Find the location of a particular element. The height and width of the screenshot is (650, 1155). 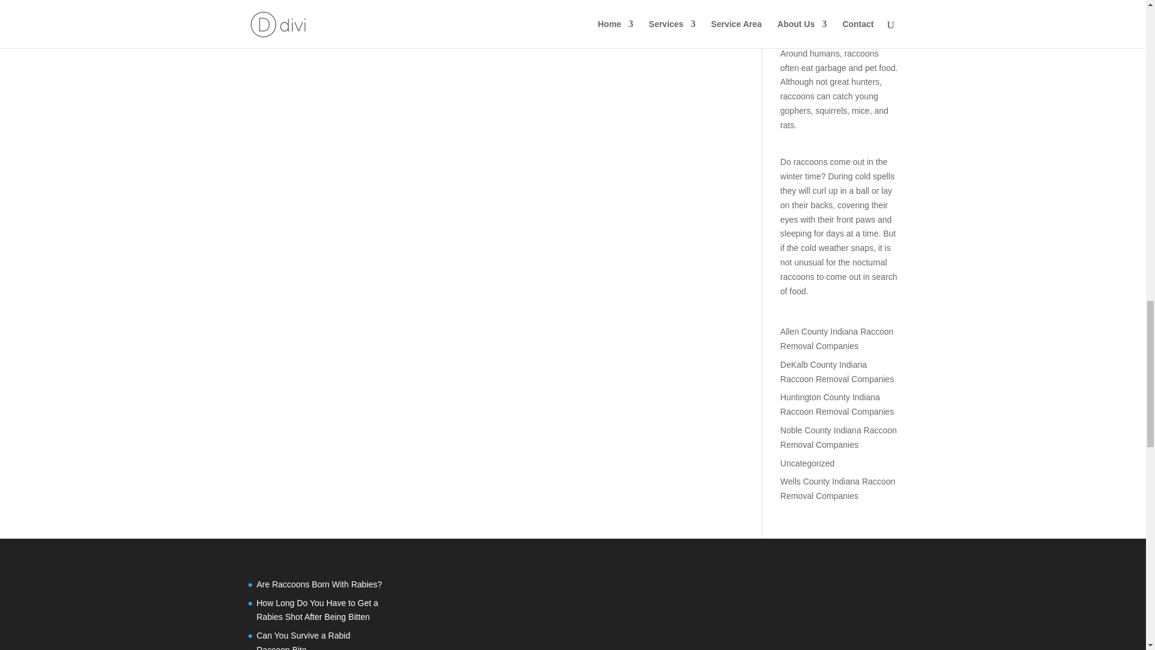

Can You Survive a Rabid Raccoon Bite is located at coordinates (303, 640).